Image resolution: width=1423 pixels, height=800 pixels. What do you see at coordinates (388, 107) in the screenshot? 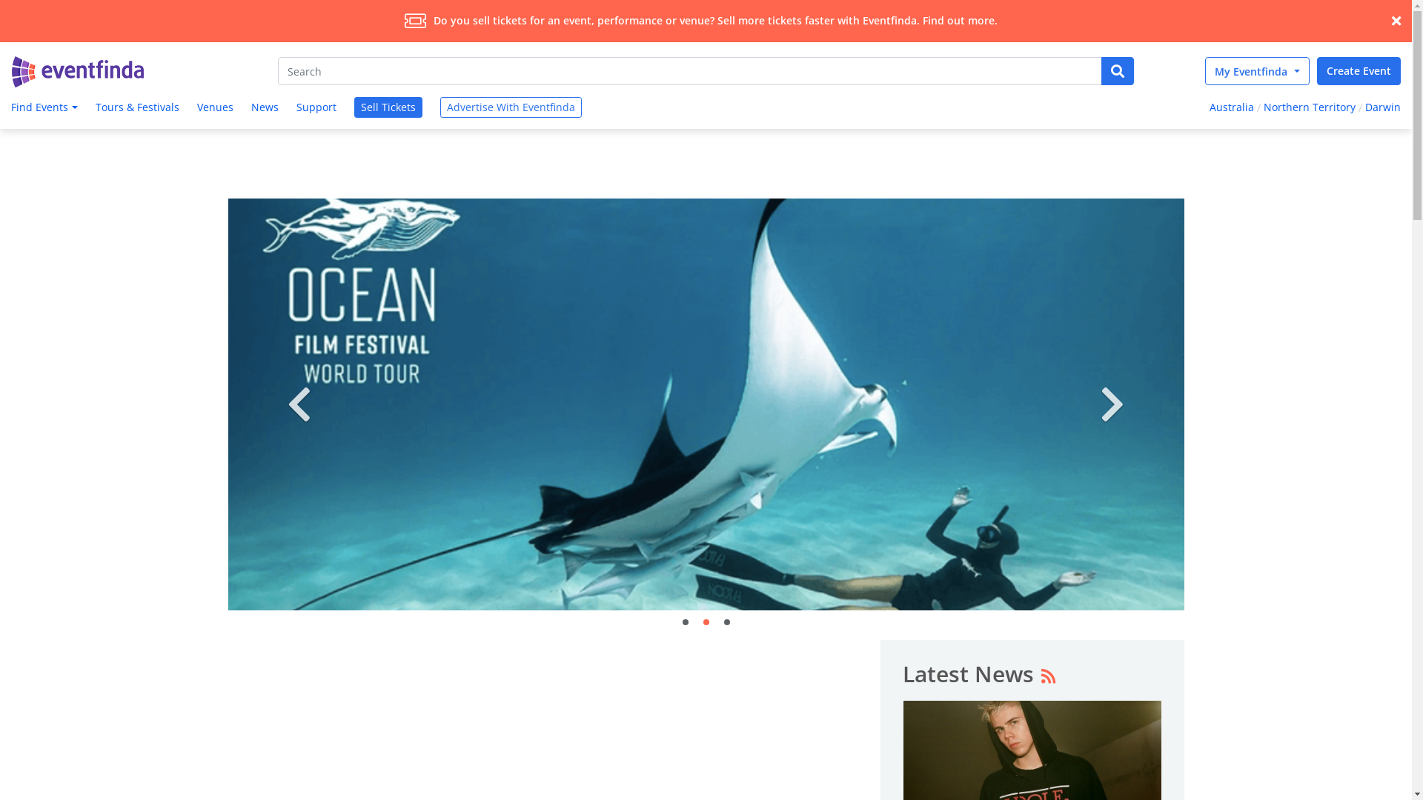
I see `Sell Tickets` at bounding box center [388, 107].